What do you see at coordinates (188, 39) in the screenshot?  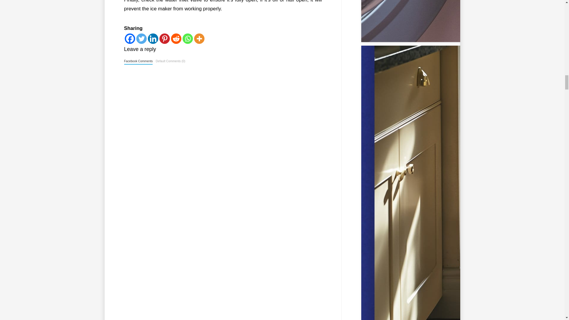 I see `Whatsapp` at bounding box center [188, 39].